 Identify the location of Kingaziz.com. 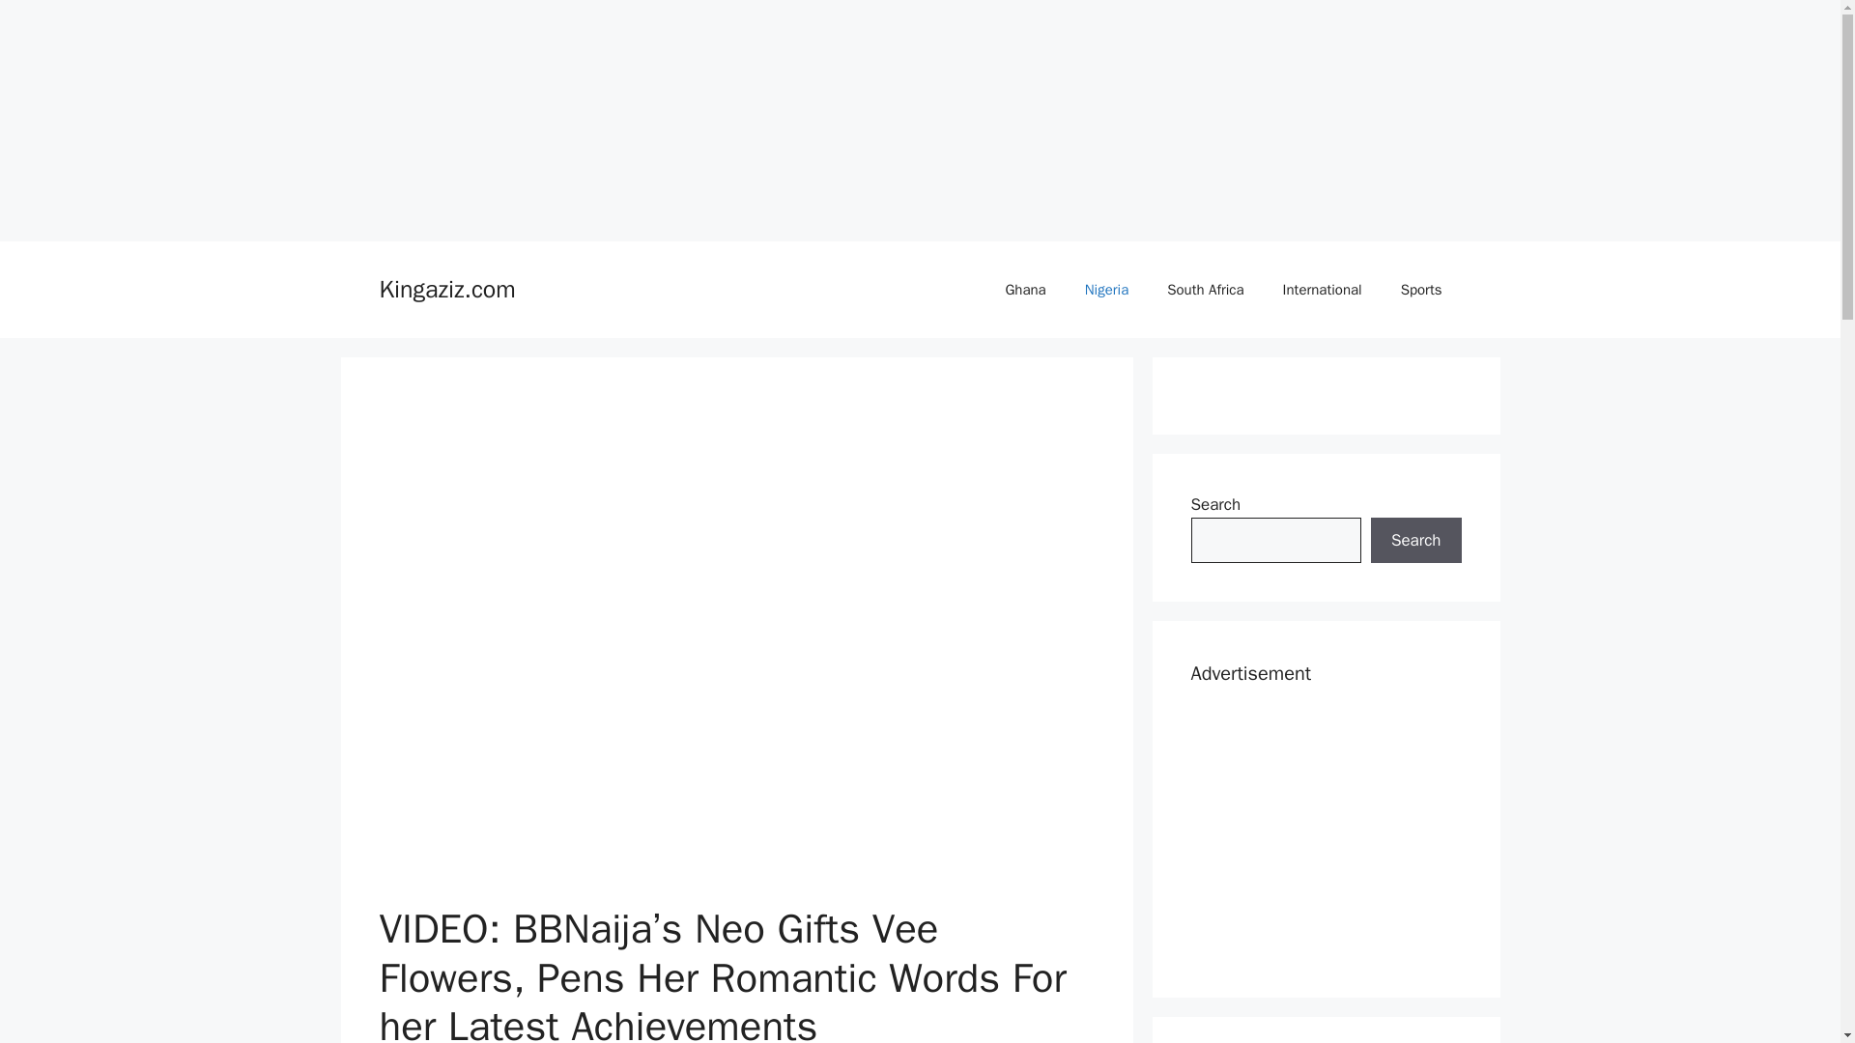
(446, 290).